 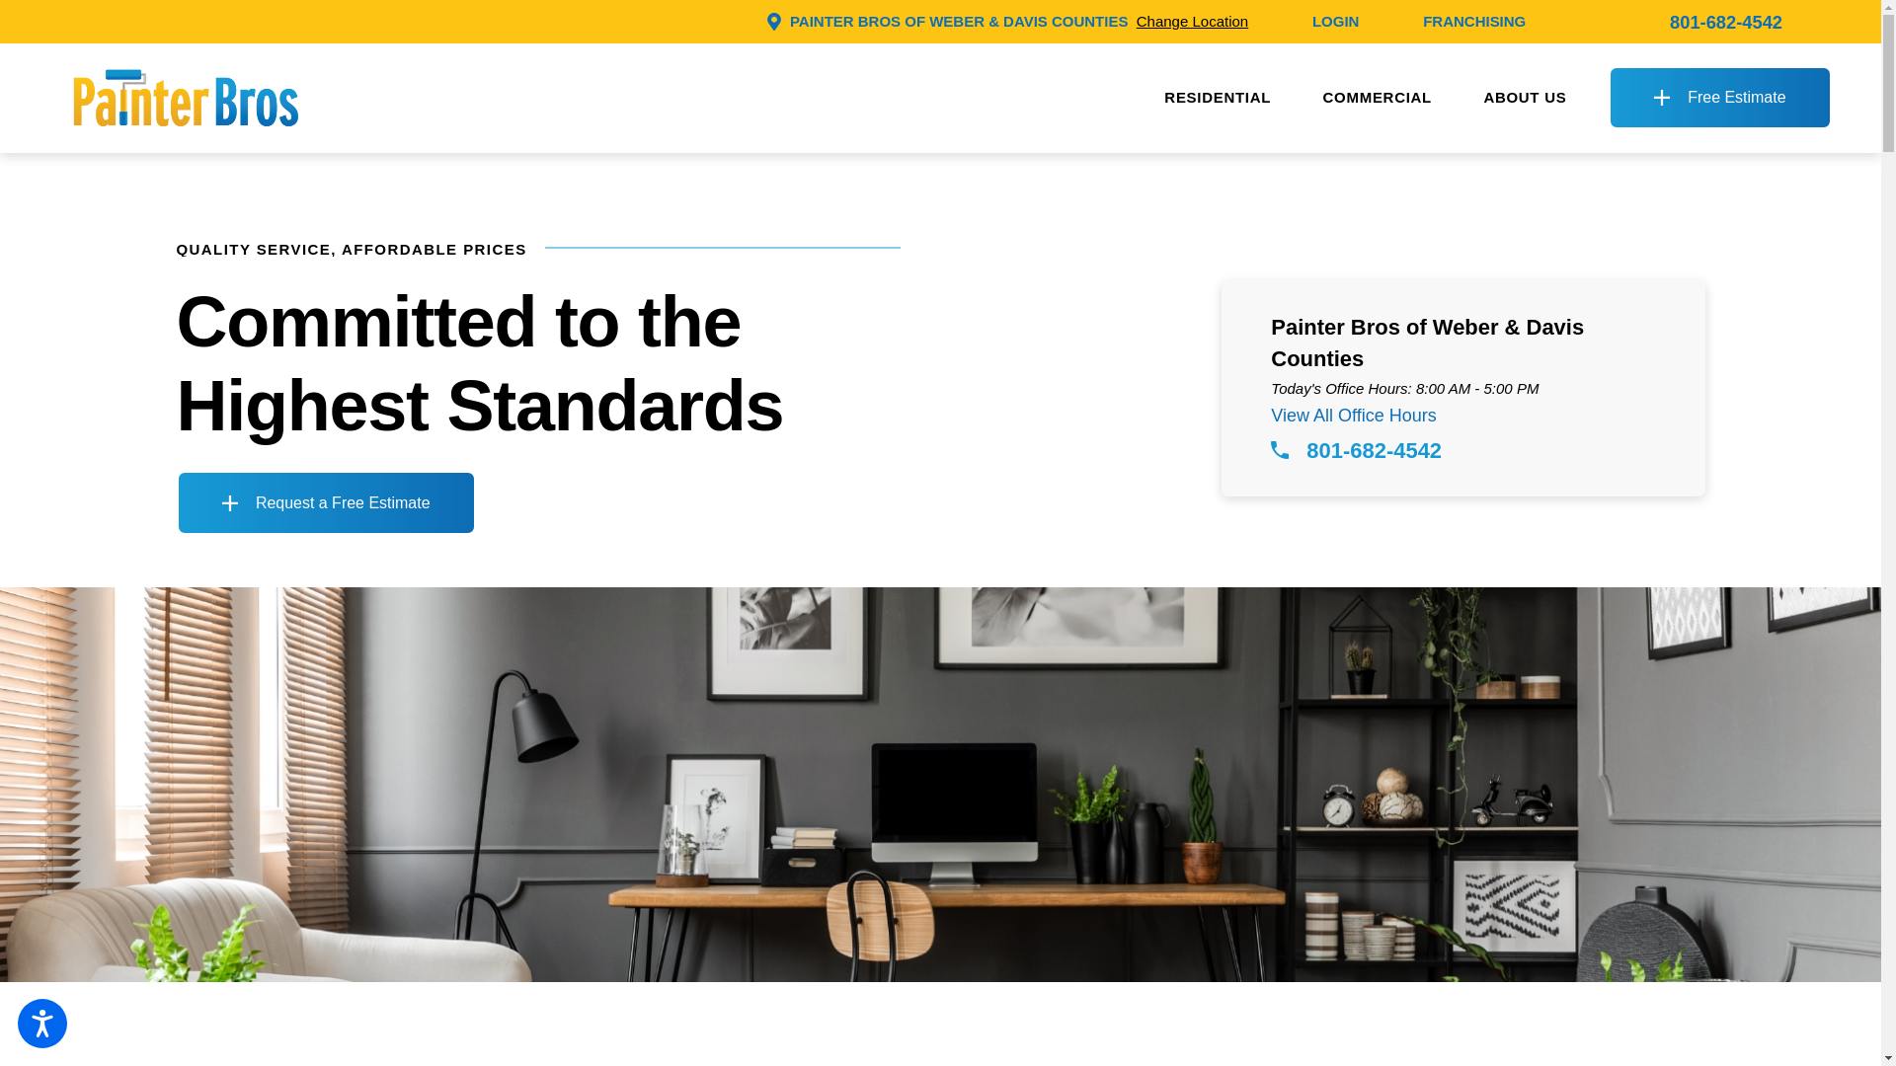 I want to click on 801-682-4542, so click(x=1726, y=20).